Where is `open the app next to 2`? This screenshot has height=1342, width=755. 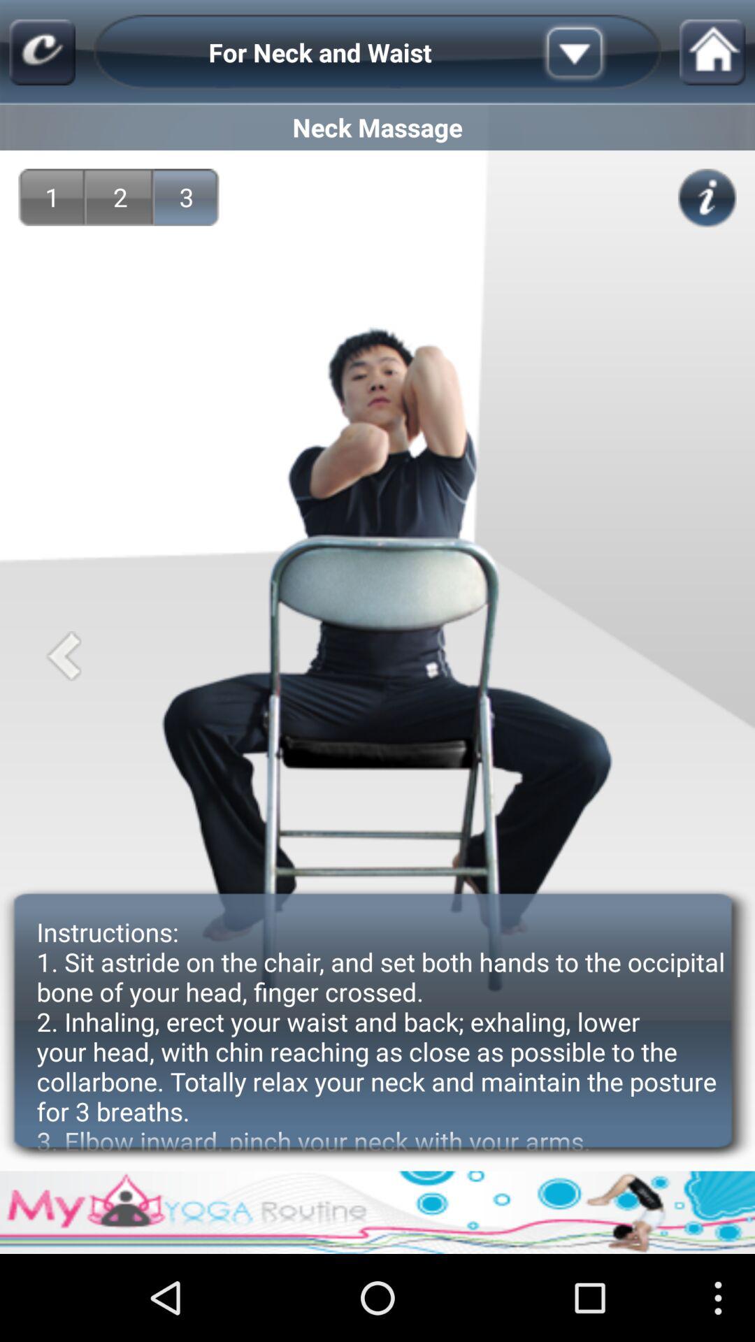
open the app next to 2 is located at coordinates (187, 197).